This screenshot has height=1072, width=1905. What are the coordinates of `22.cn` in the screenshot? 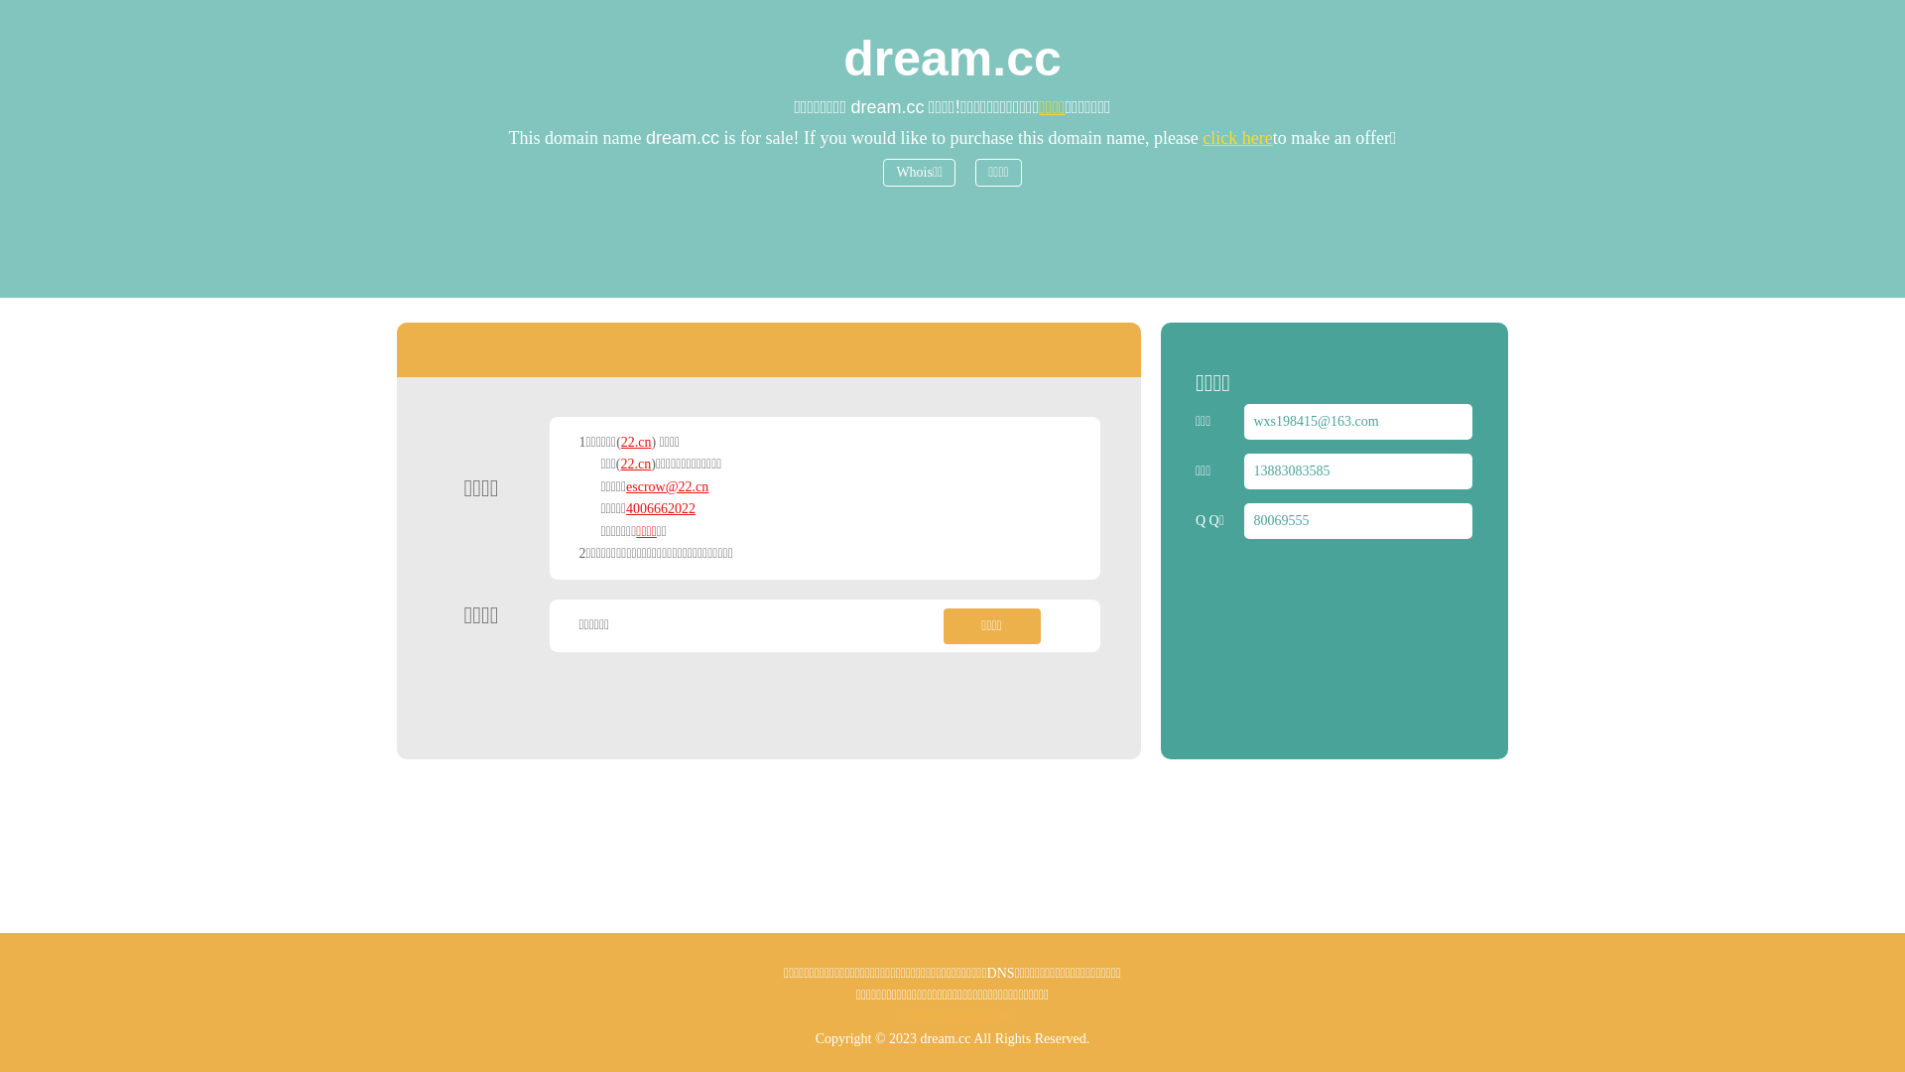 It's located at (637, 465).